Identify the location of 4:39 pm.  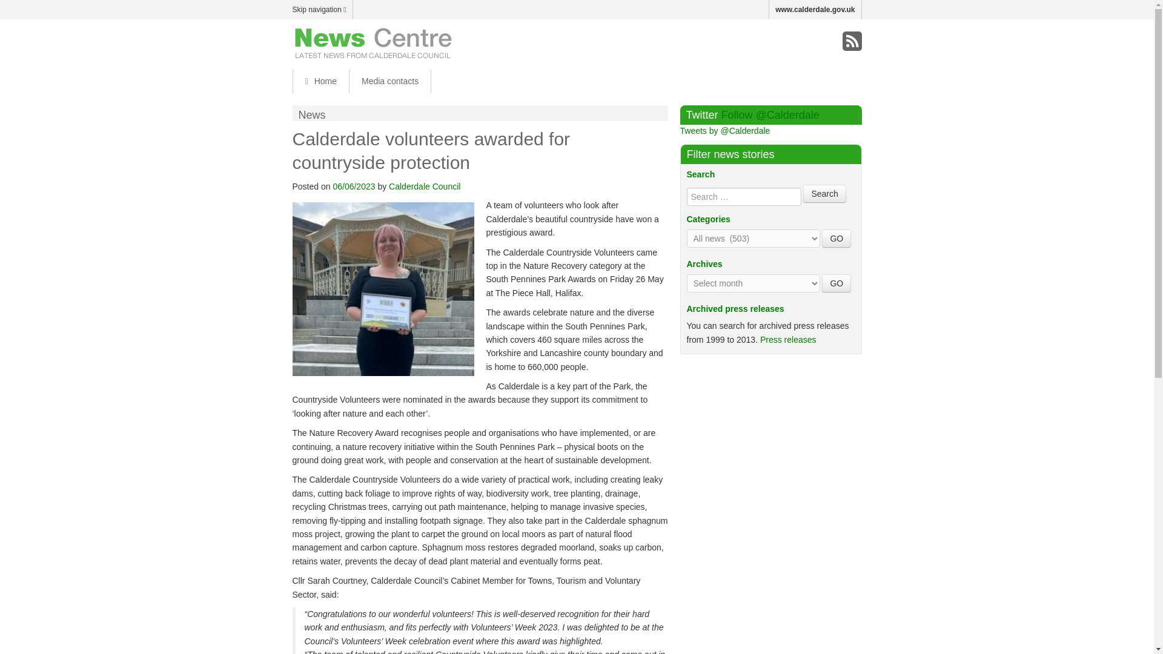
(354, 187).